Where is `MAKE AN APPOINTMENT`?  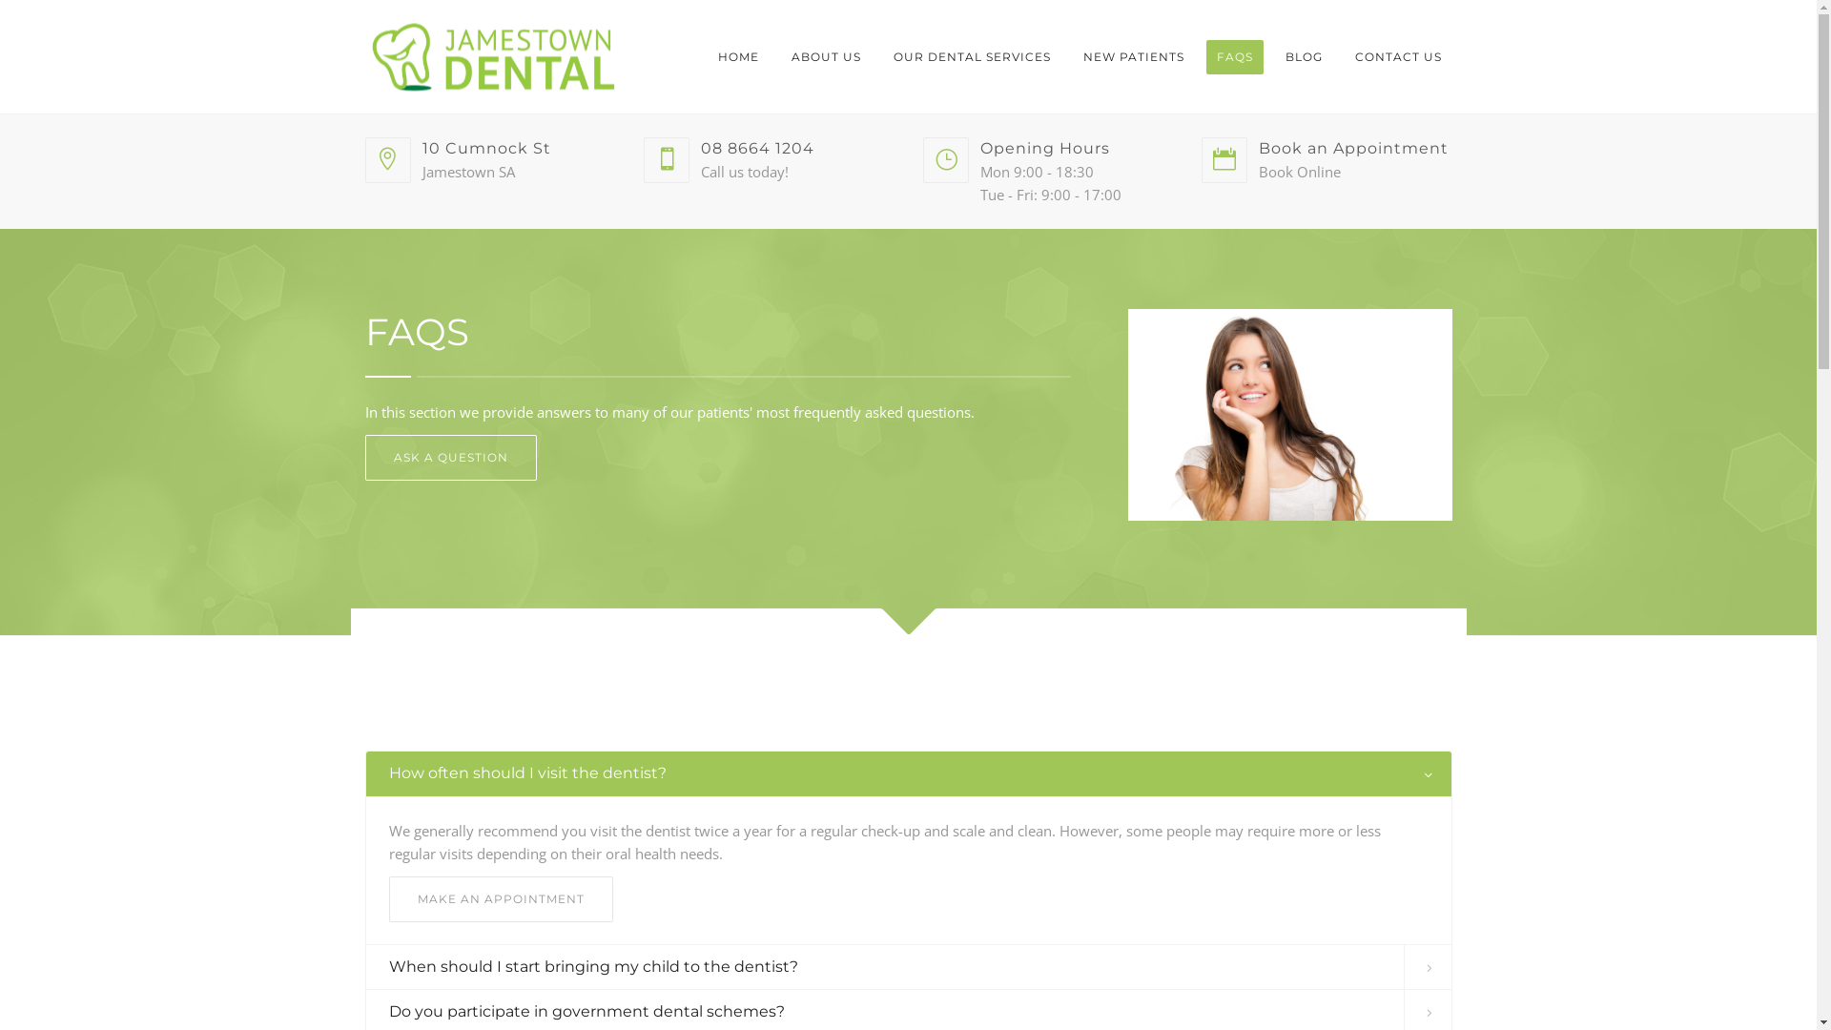 MAKE AN APPOINTMENT is located at coordinates (502, 899).